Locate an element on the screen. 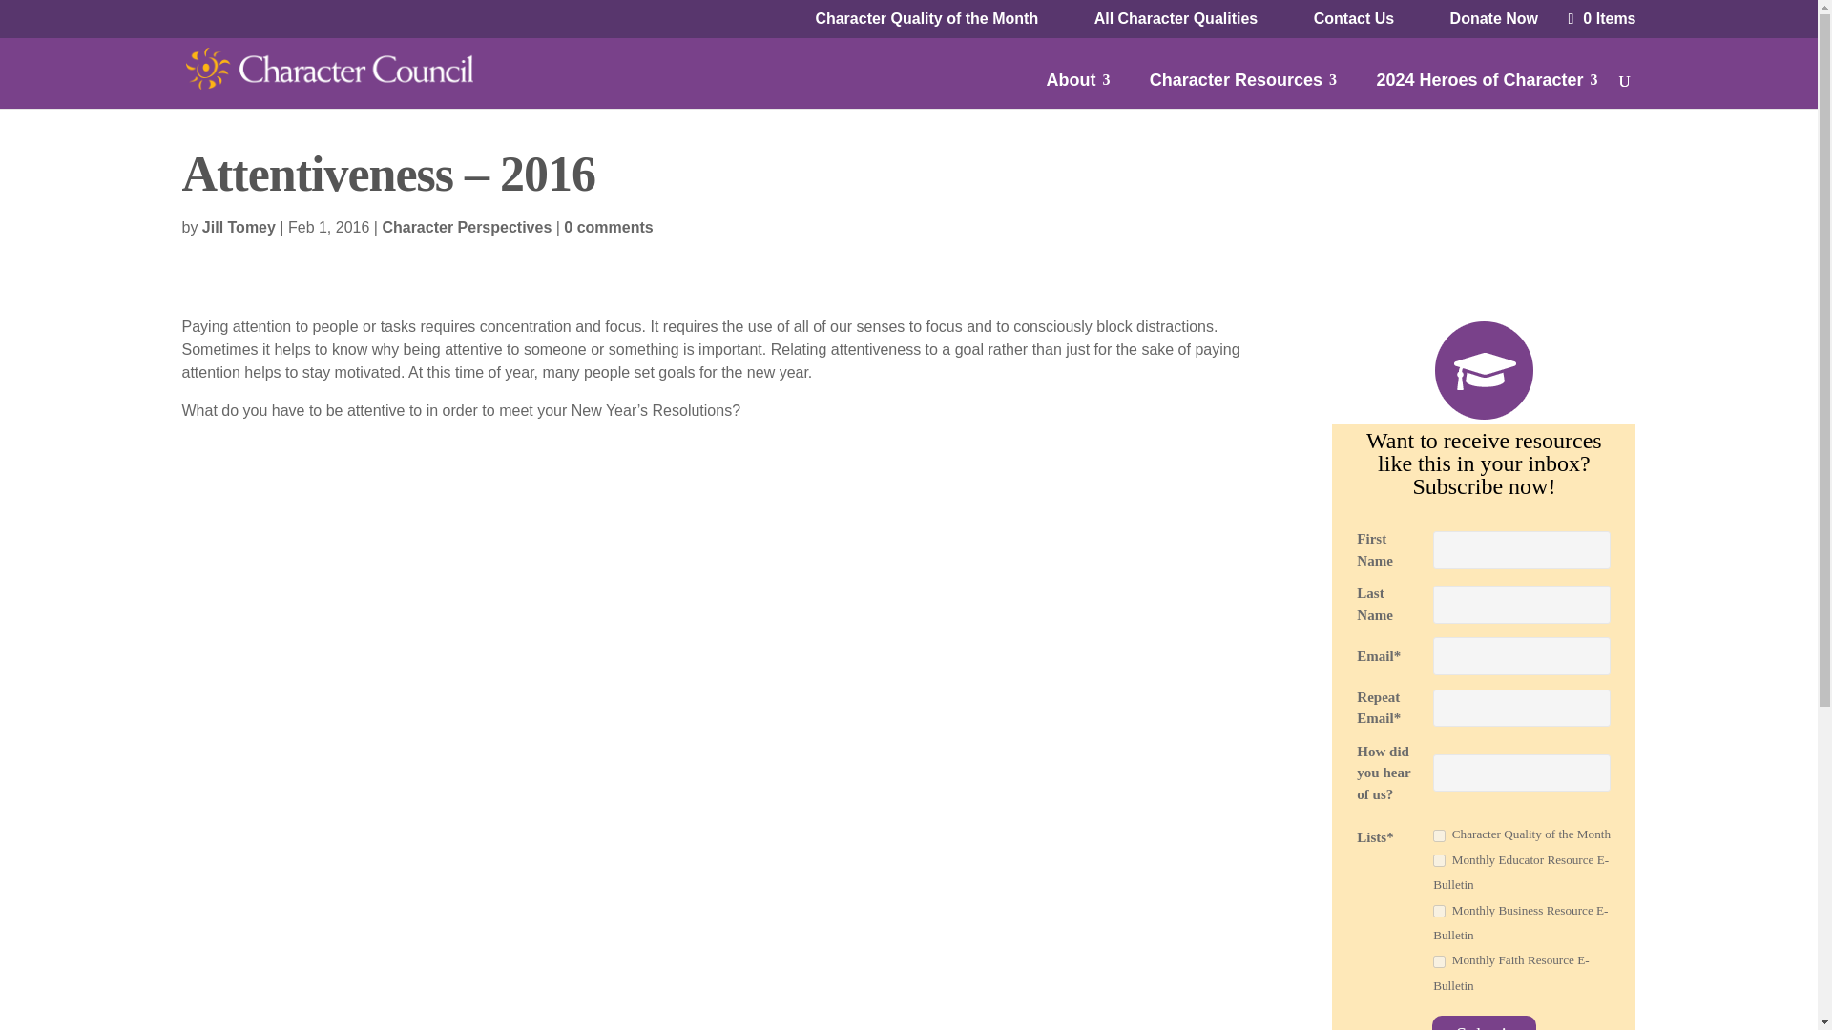  116539 is located at coordinates (1439, 860).